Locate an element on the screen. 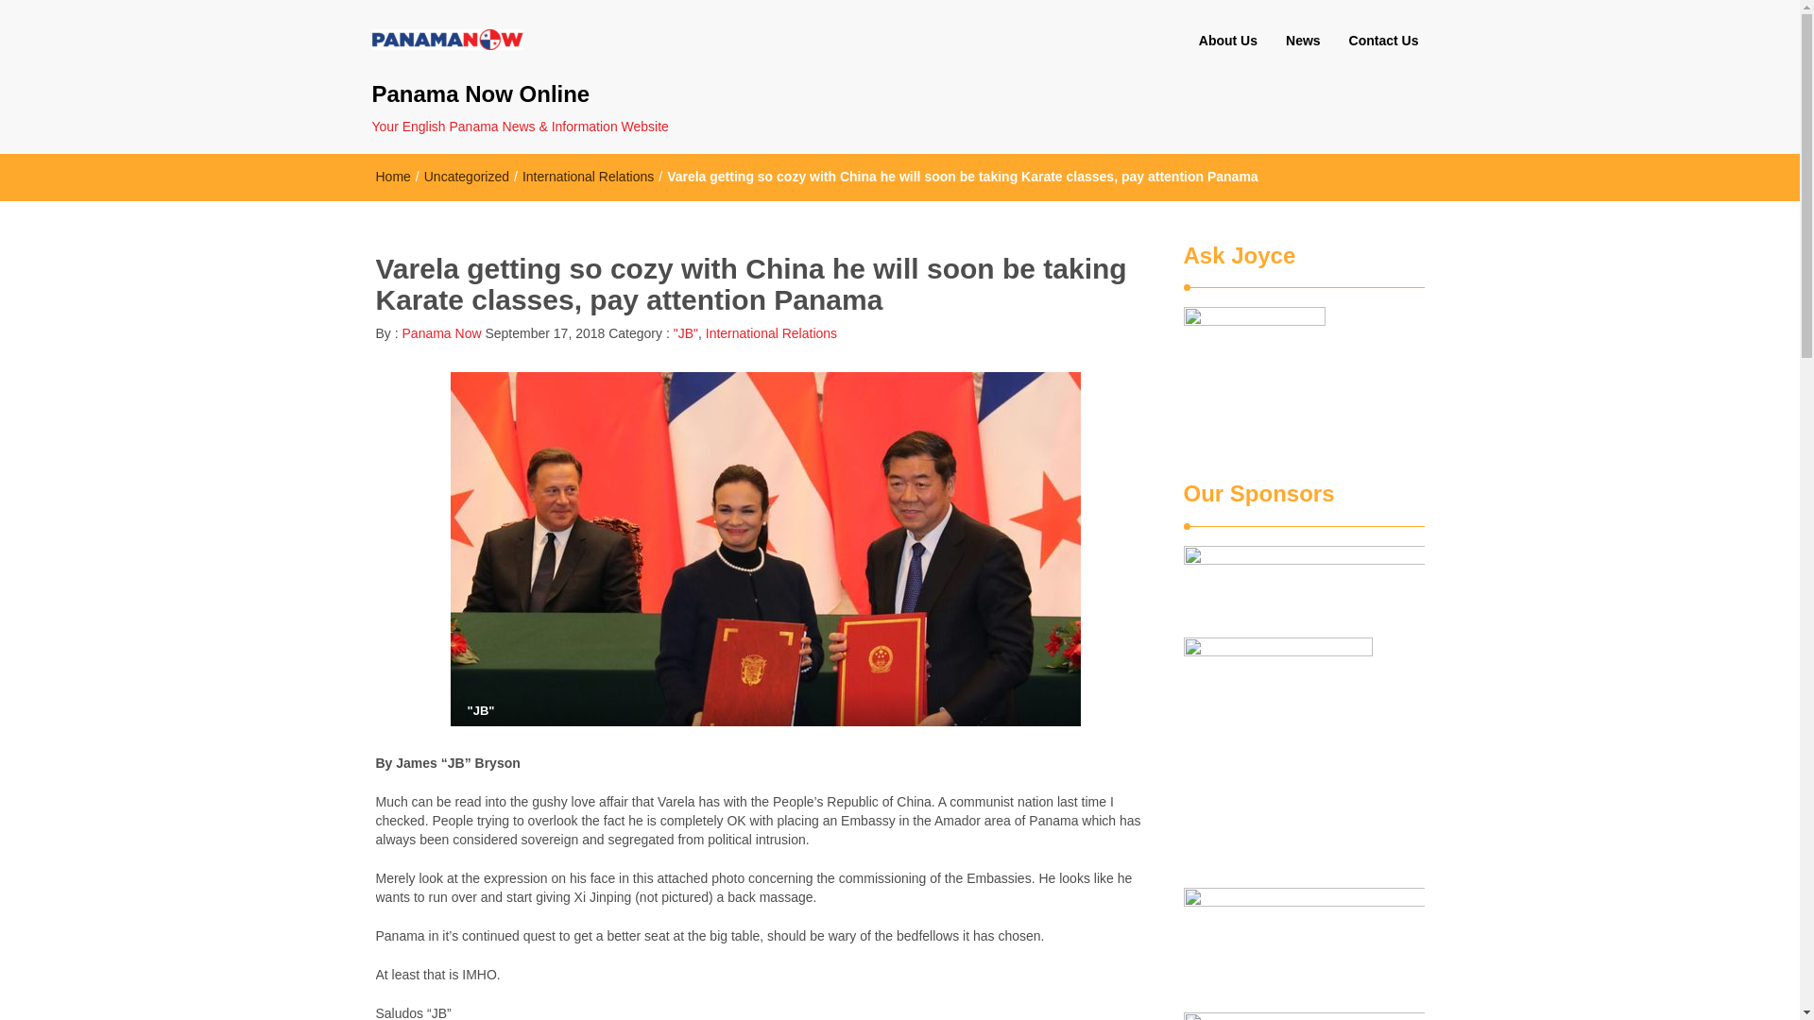  Home is located at coordinates (393, 177).